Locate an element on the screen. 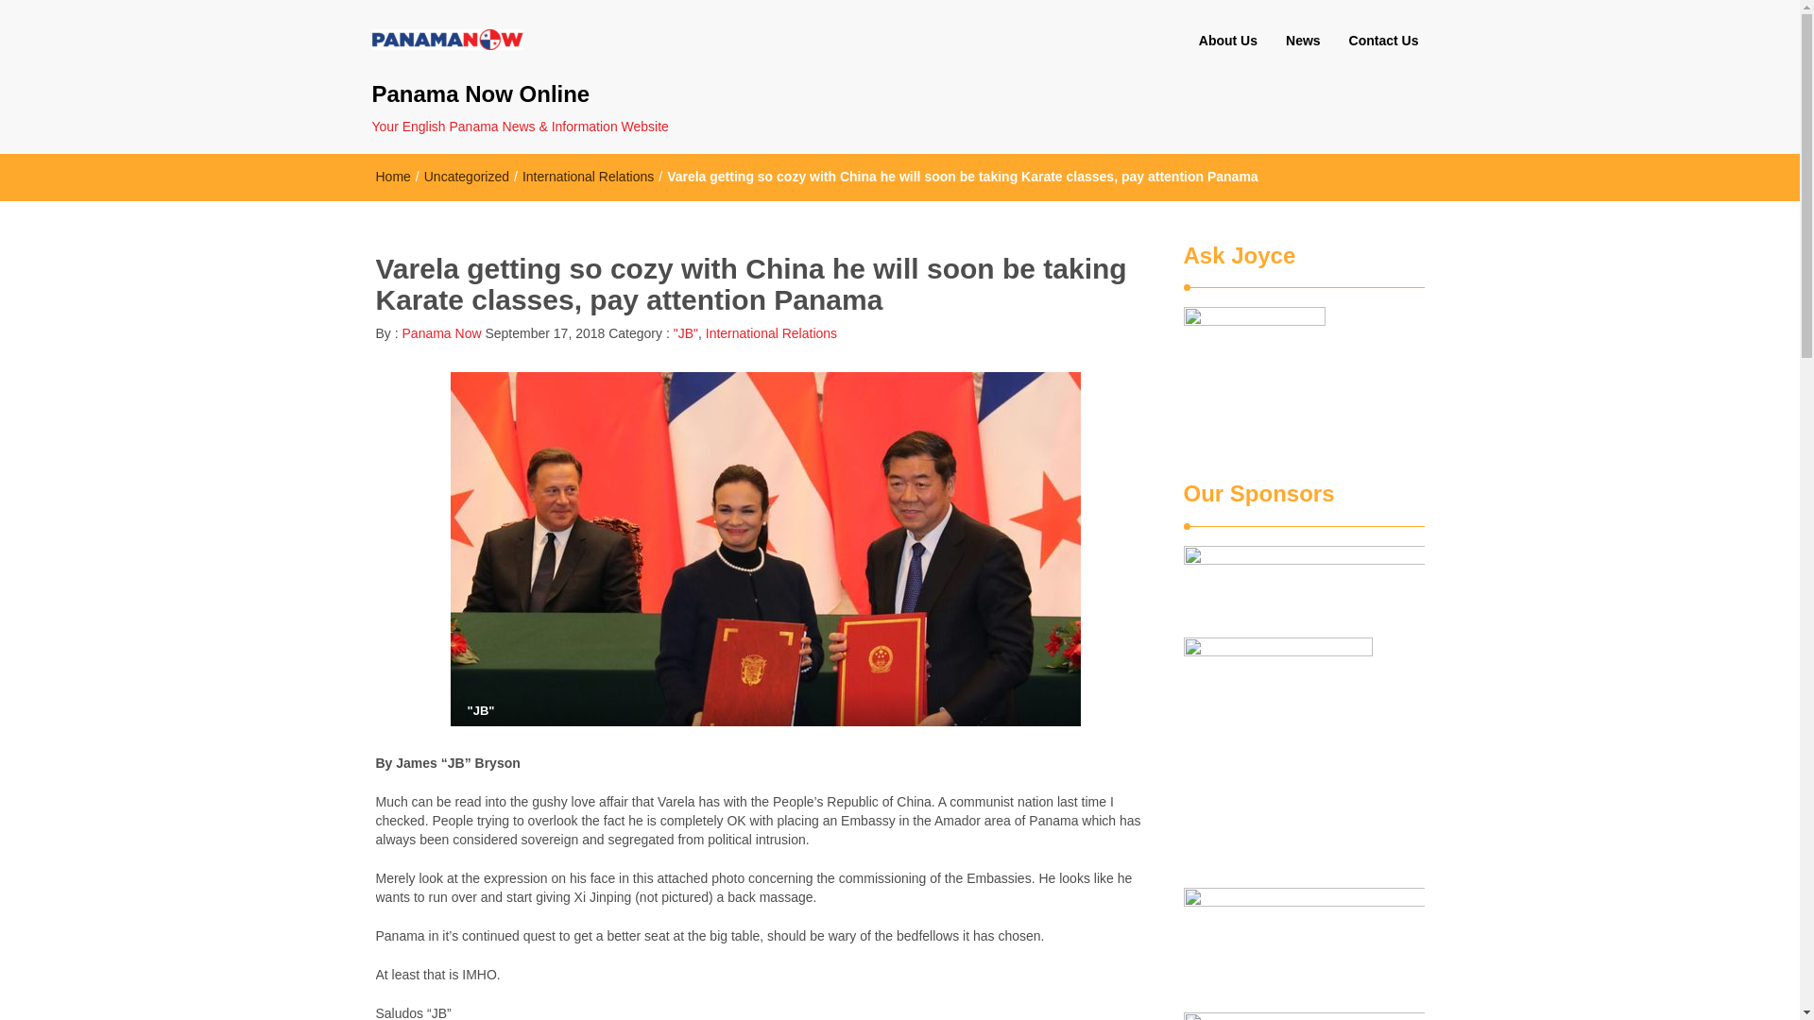  Home is located at coordinates (393, 177).